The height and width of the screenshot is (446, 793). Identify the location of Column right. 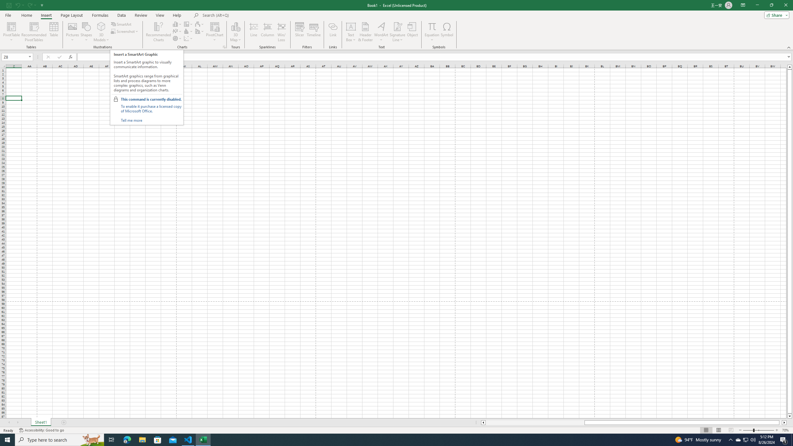
(785, 422).